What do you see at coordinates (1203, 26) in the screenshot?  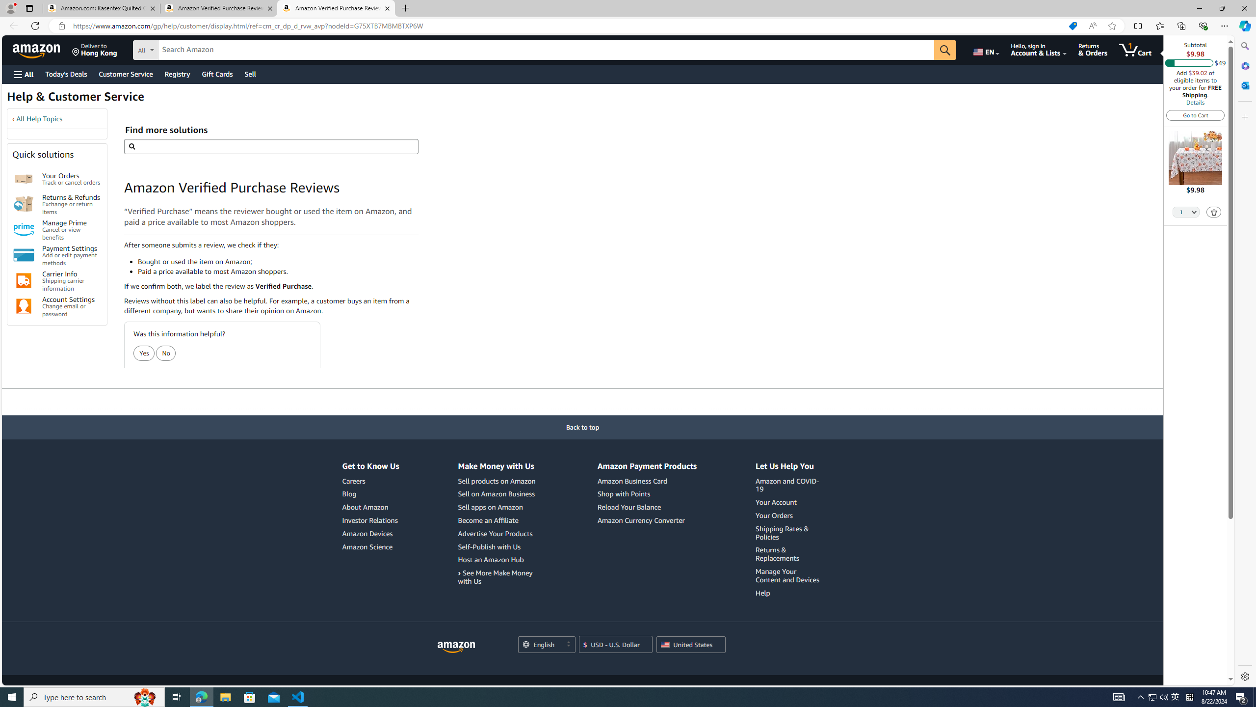 I see `Browser essentials` at bounding box center [1203, 26].